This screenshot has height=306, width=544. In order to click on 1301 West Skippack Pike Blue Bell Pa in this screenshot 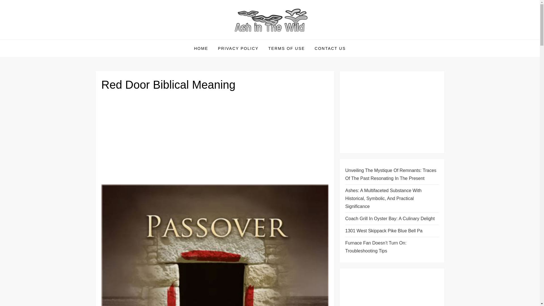, I will do `click(384, 231)`.